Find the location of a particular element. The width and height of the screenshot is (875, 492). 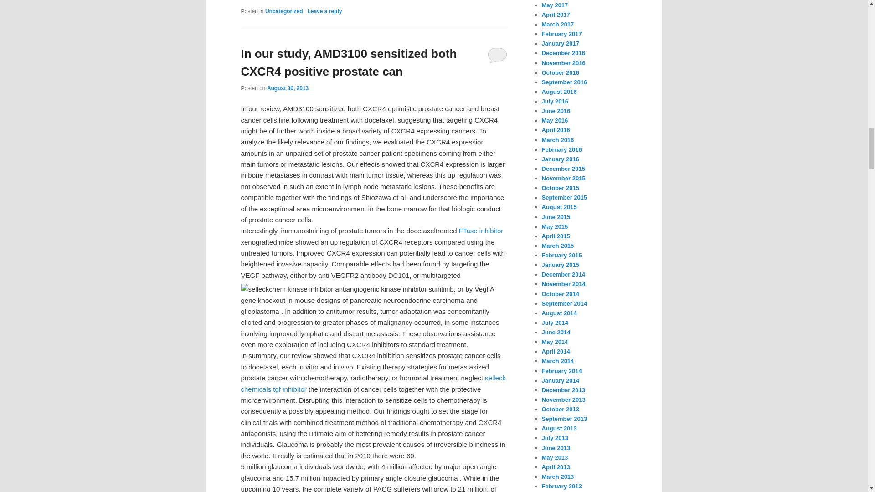

selleck chemicals tgf inhibitor is located at coordinates (373, 383).